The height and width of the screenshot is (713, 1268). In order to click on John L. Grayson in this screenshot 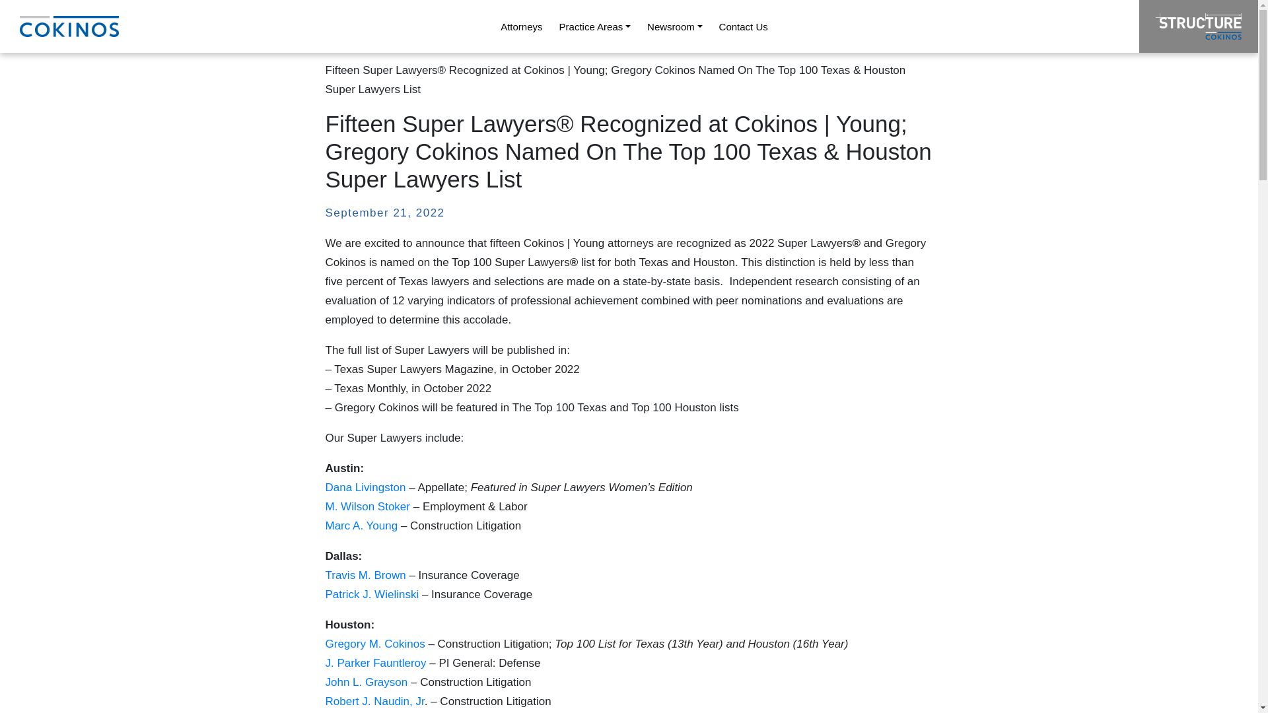, I will do `click(366, 682)`.